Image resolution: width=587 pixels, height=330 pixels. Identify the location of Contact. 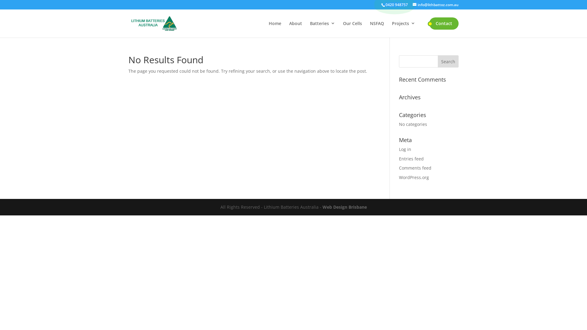
(444, 24).